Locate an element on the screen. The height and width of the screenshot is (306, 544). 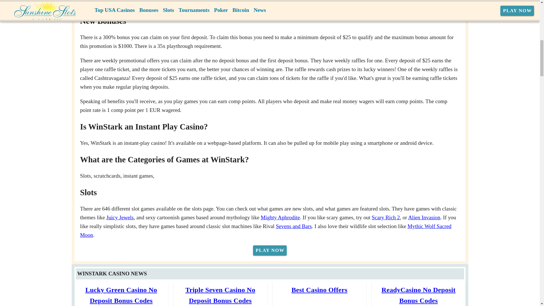
Mythic Wolf Sacred Moon is located at coordinates (266, 231).